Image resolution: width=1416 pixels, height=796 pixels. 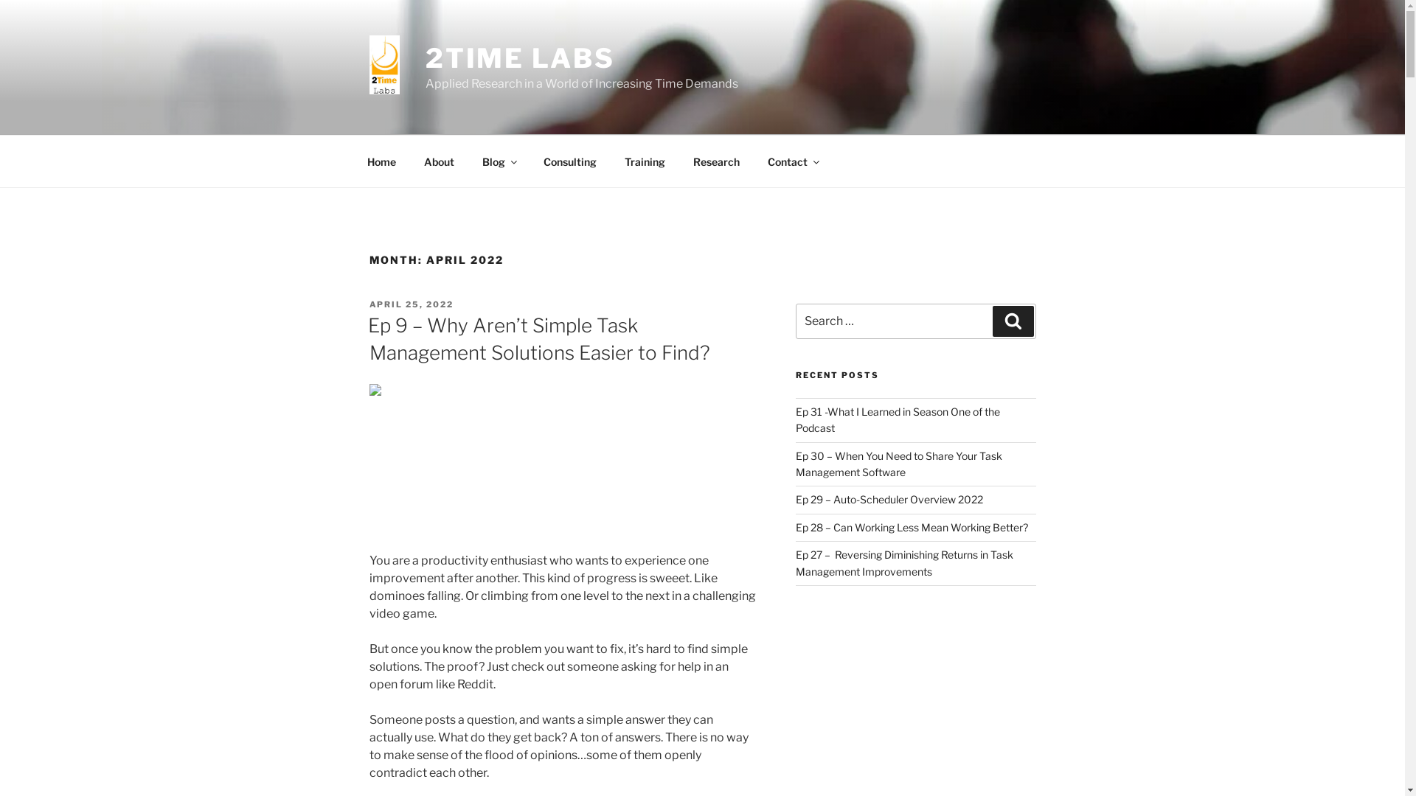 What do you see at coordinates (1013, 321) in the screenshot?
I see `Search` at bounding box center [1013, 321].